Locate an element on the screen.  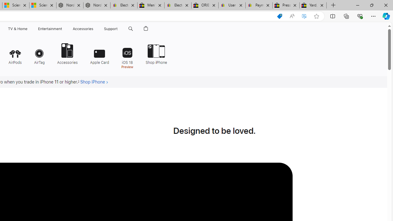
Shop iPhone is located at coordinates (154, 53).